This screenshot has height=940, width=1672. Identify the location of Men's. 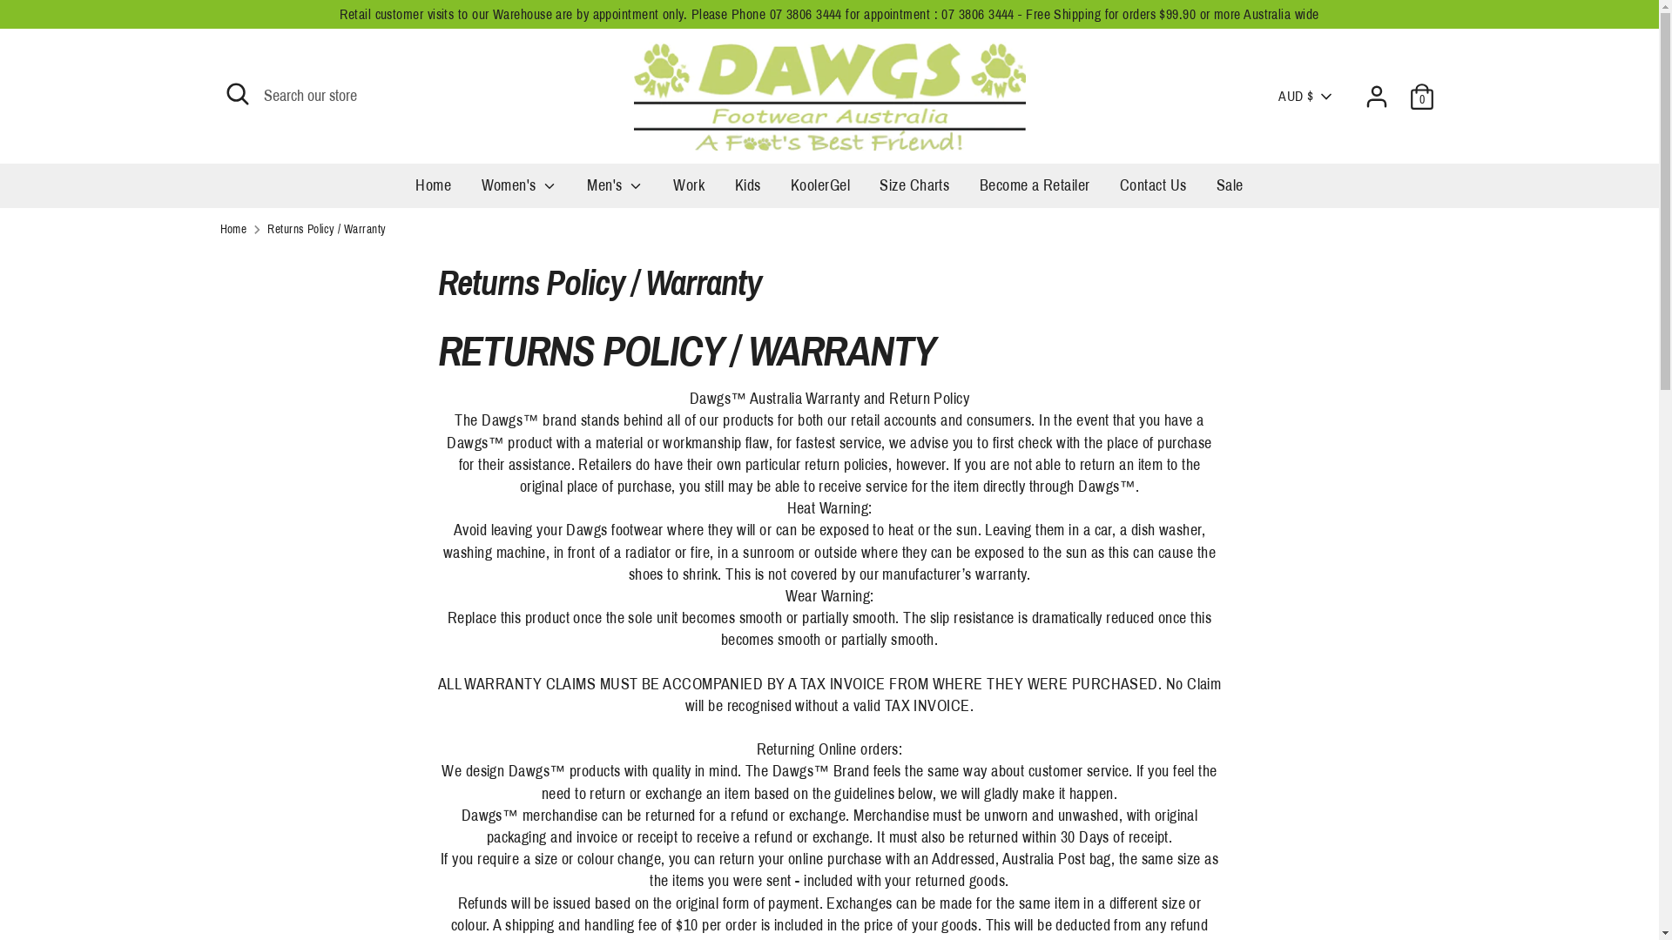
(615, 191).